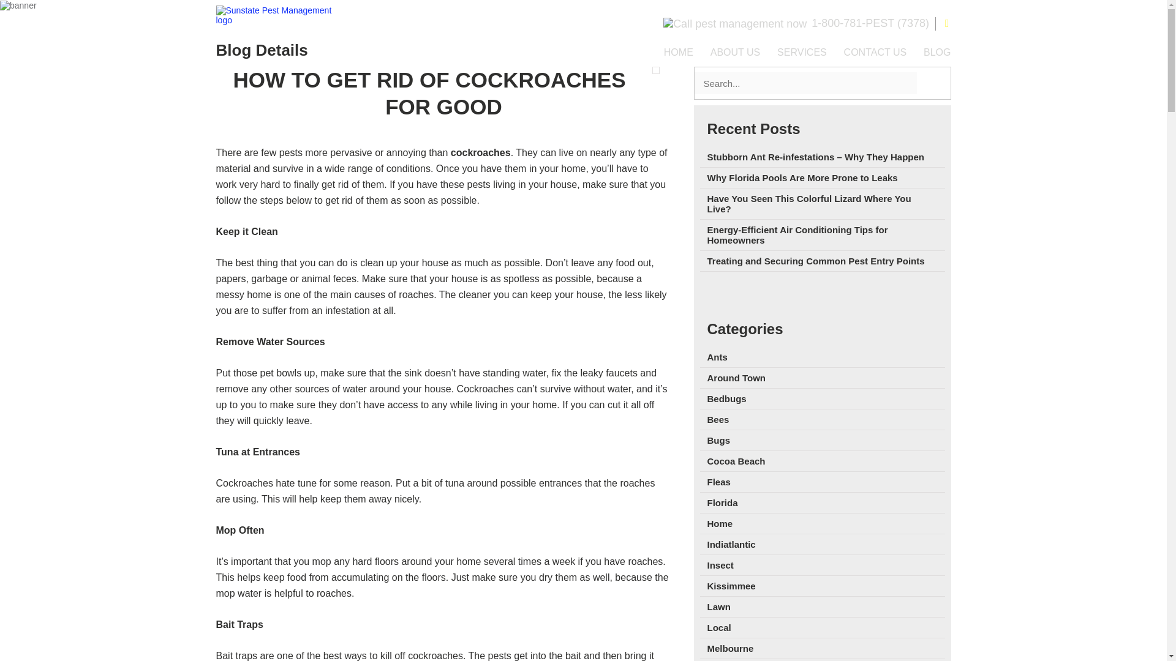  I want to click on ABOUT US, so click(735, 53).